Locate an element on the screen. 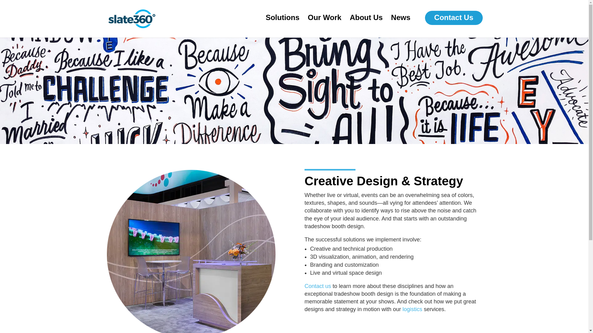 This screenshot has height=333, width=593. Contact Us is located at coordinates (454, 18).